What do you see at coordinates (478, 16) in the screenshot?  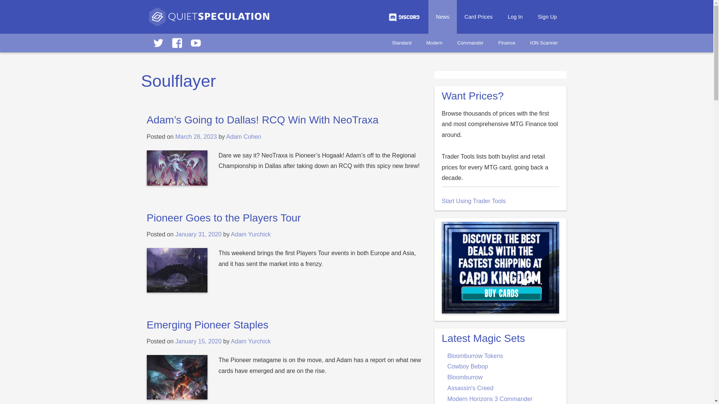 I see `Card Prices` at bounding box center [478, 16].